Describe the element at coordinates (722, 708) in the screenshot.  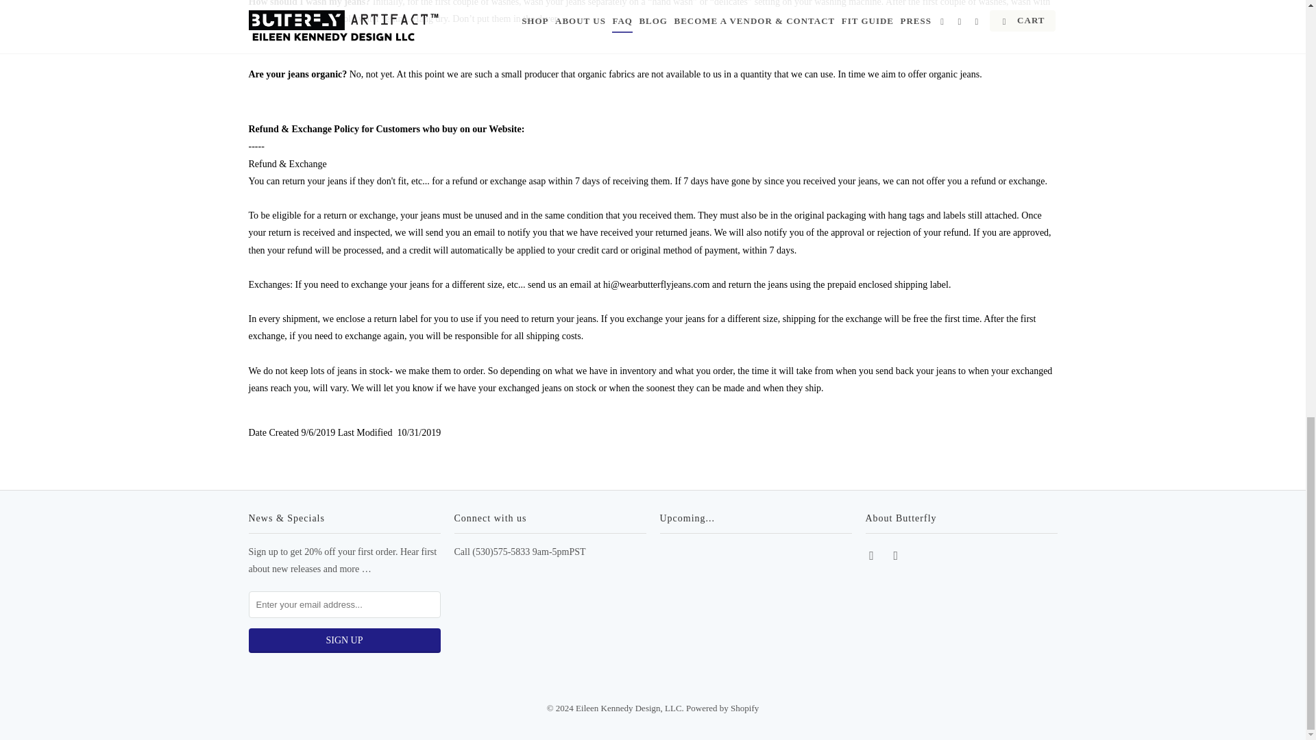
I see `Powered by Shopify` at that location.